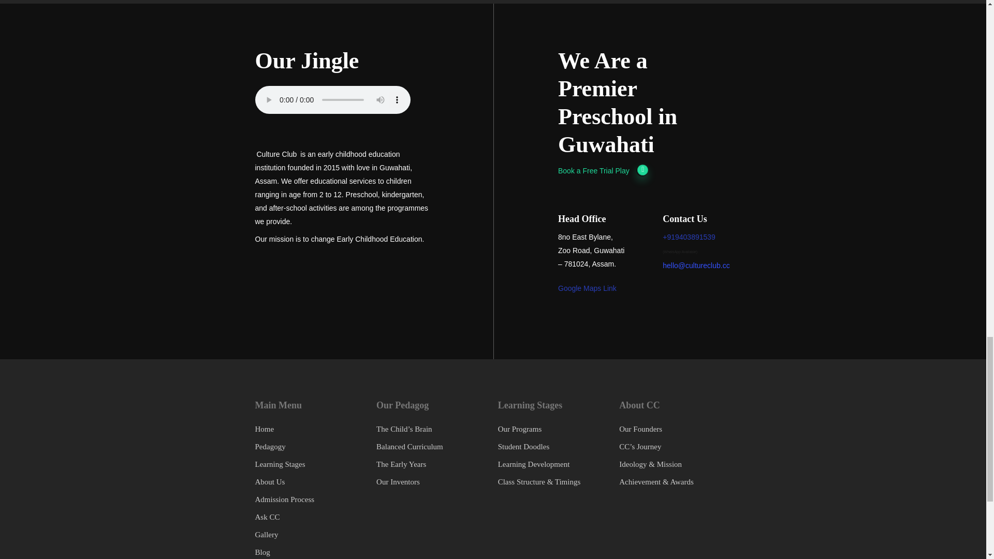 The image size is (994, 559). Describe the element at coordinates (266, 534) in the screenshot. I see `Gallery` at that location.